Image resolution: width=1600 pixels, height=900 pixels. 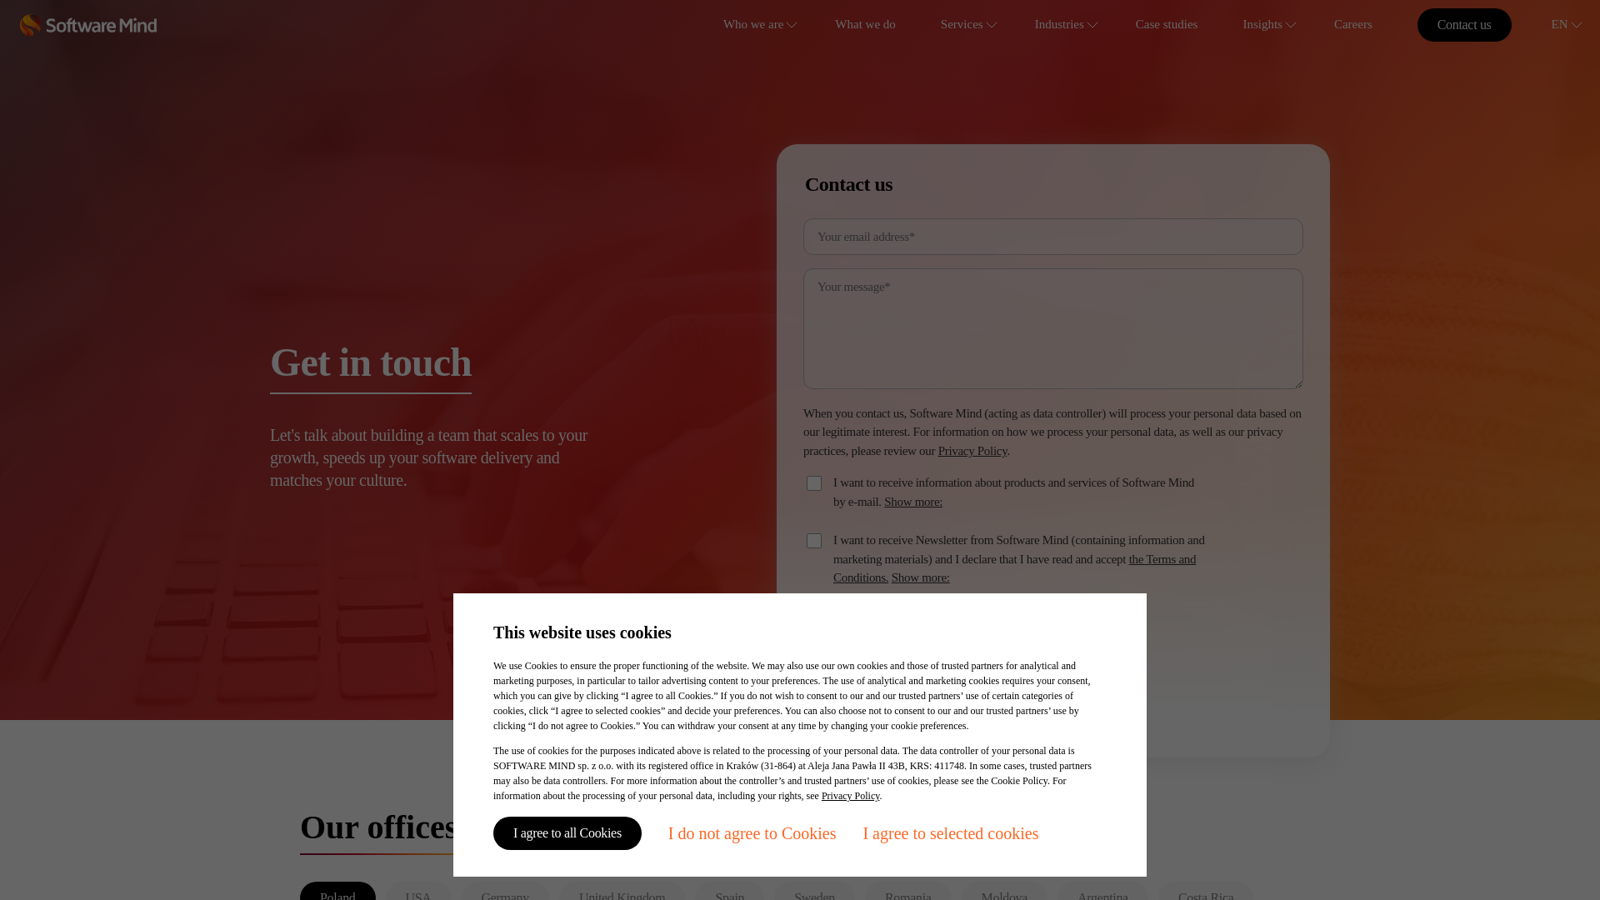 What do you see at coordinates (865, 25) in the screenshot?
I see `What we do` at bounding box center [865, 25].